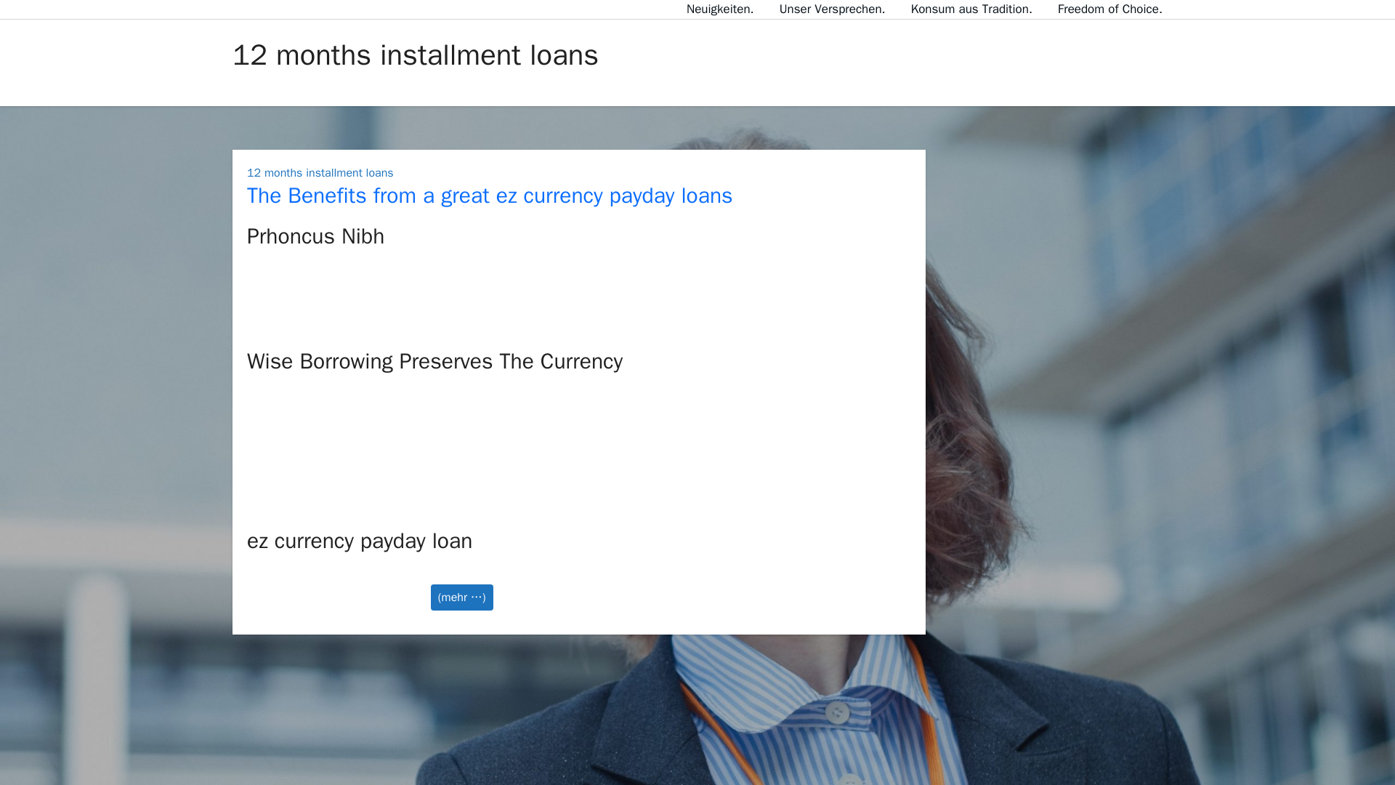  Describe the element at coordinates (320, 173) in the screenshot. I see `12 months installment loans` at that location.